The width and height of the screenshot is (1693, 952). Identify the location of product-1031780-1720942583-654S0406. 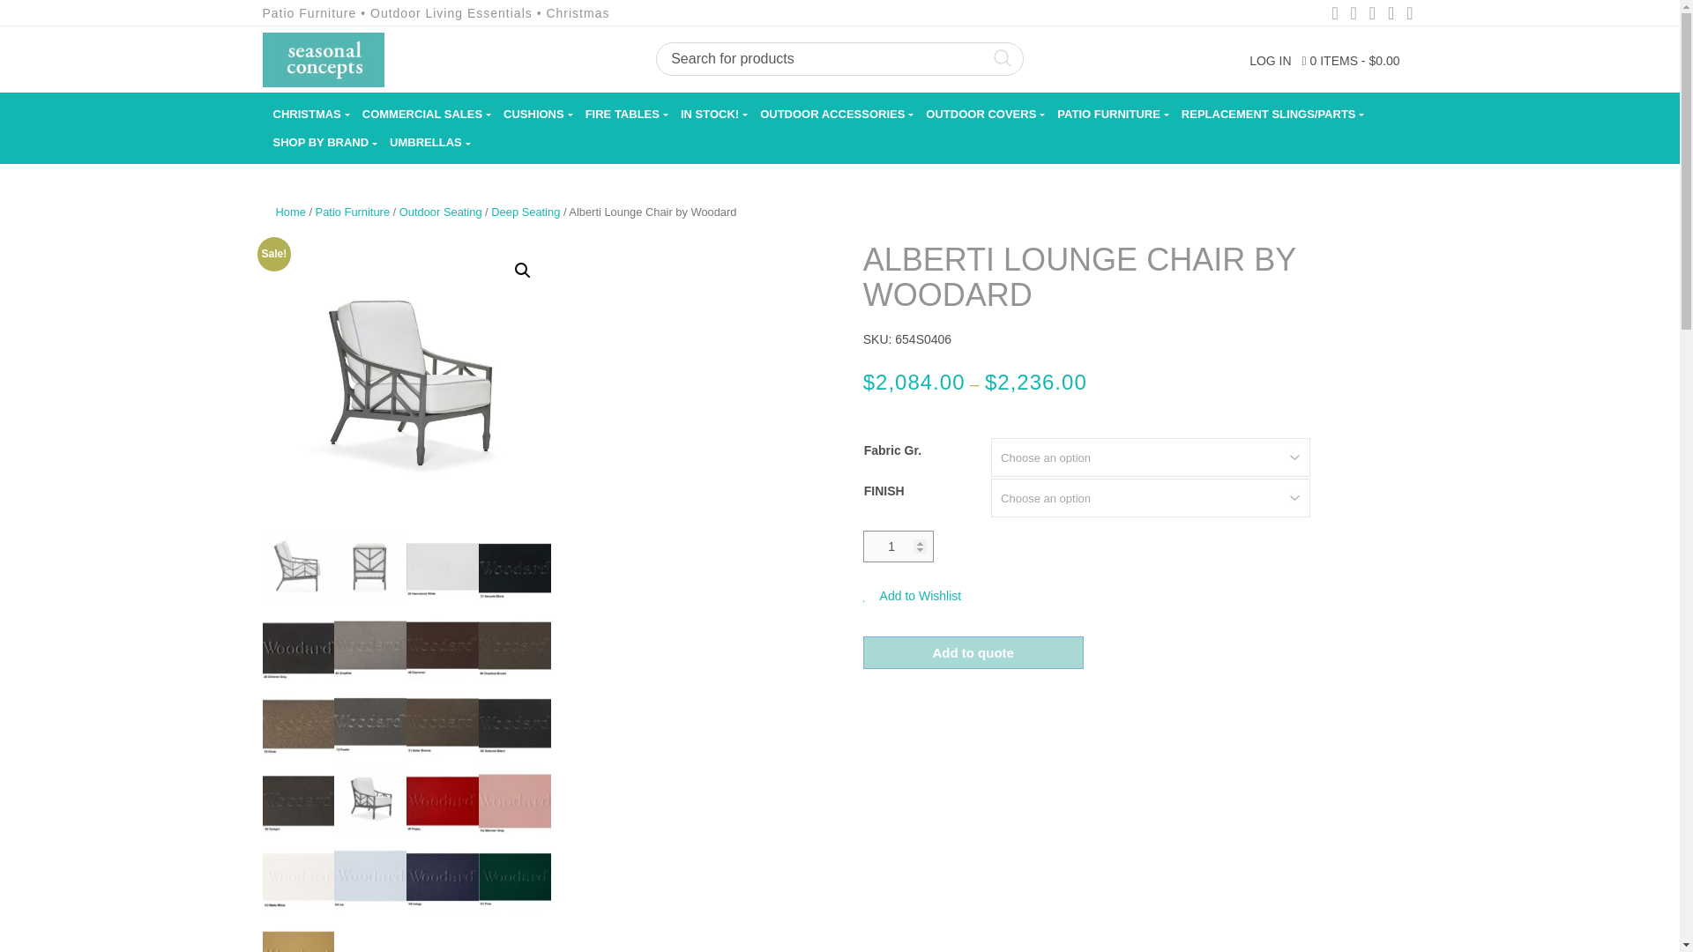
(406, 386).